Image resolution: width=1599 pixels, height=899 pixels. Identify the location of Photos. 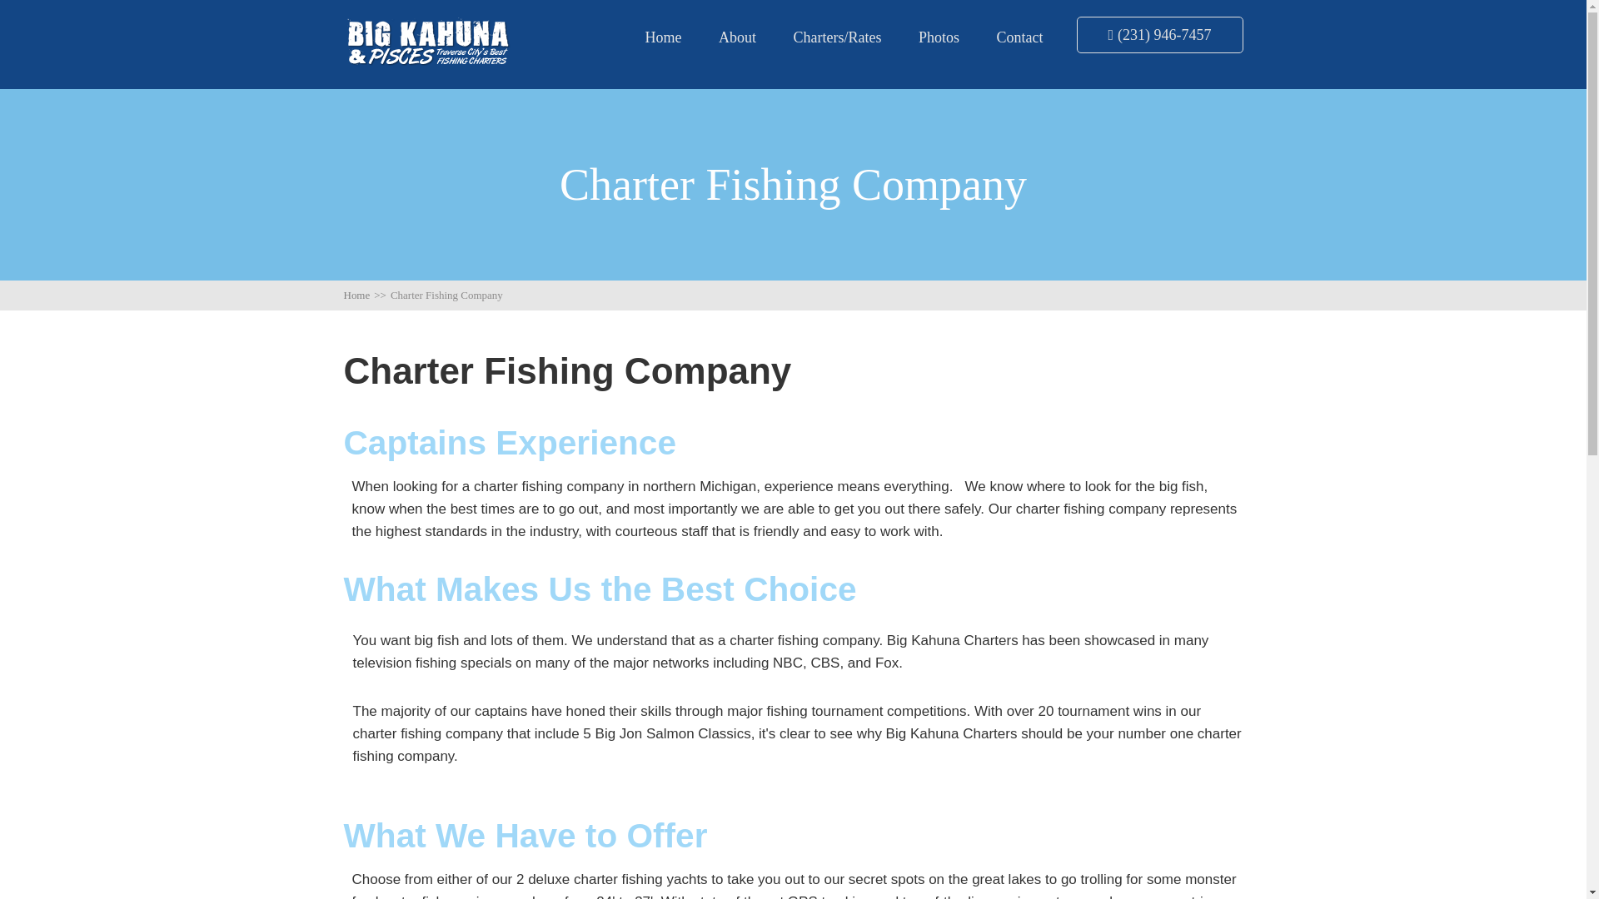
(939, 37).